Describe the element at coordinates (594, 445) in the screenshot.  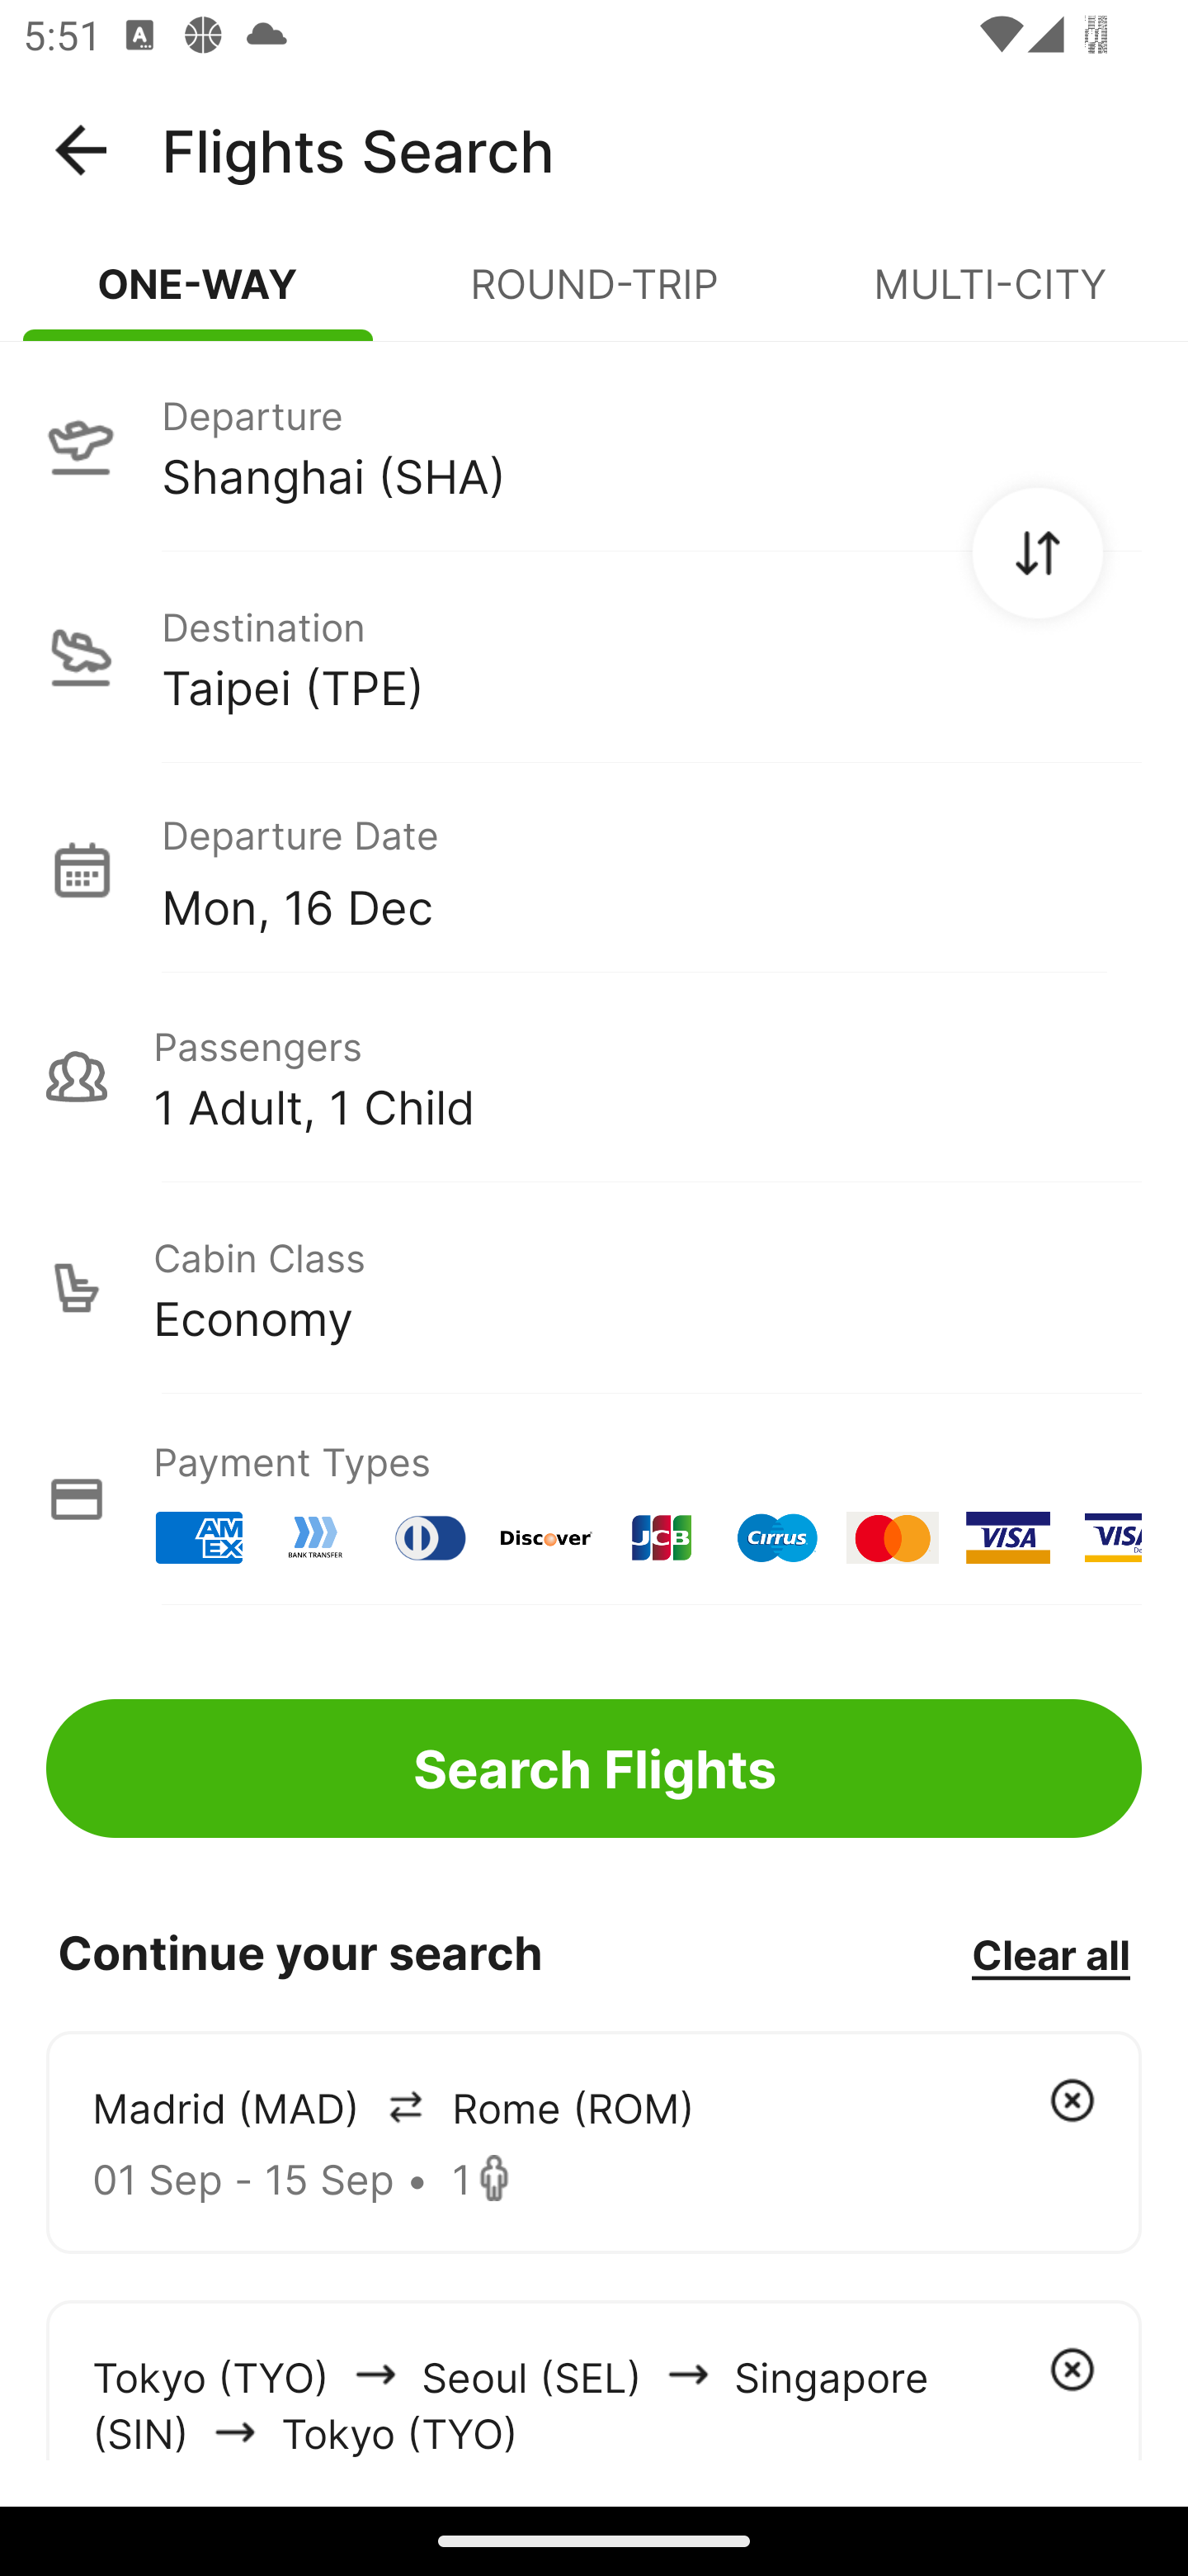
I see `Departure Shanghai (SHA)` at that location.